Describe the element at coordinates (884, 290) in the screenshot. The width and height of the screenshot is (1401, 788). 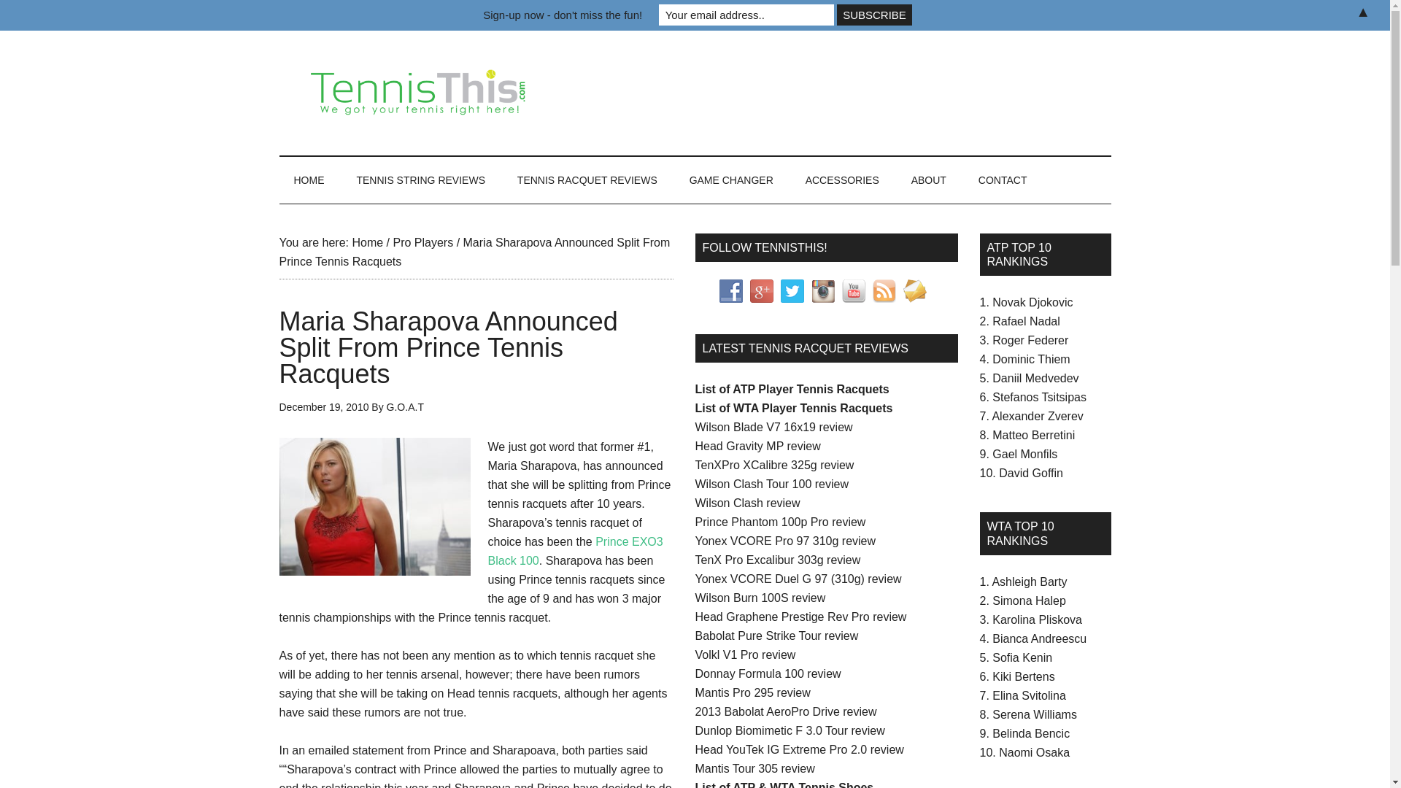
I see ` RSS` at that location.